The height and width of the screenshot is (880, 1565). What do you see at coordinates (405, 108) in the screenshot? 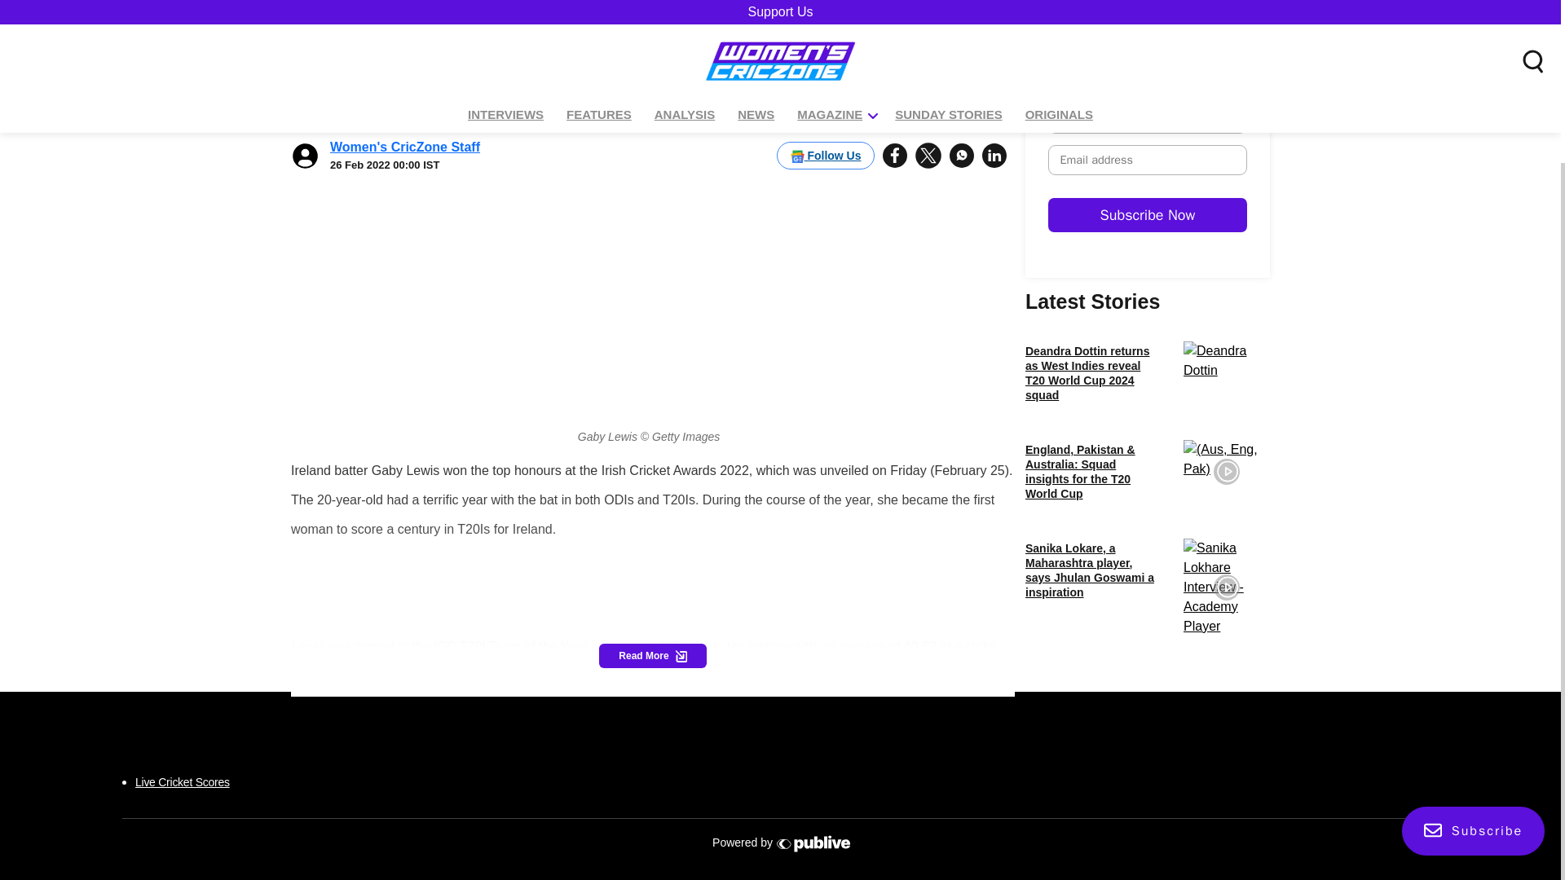
I see `Women's CricZone Staff` at bounding box center [405, 108].